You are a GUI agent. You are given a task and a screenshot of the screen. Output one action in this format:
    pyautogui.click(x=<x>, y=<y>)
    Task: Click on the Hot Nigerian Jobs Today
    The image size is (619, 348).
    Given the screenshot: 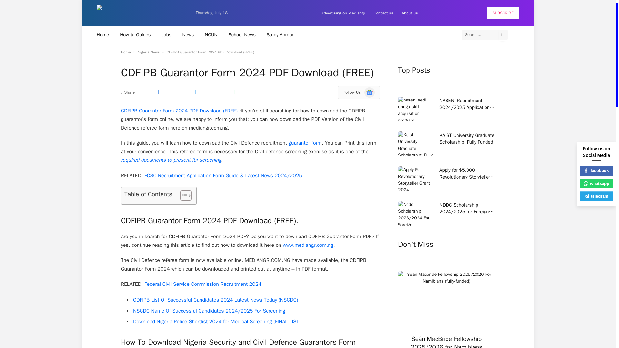 What is the action you would take?
    pyautogui.click(x=167, y=34)
    